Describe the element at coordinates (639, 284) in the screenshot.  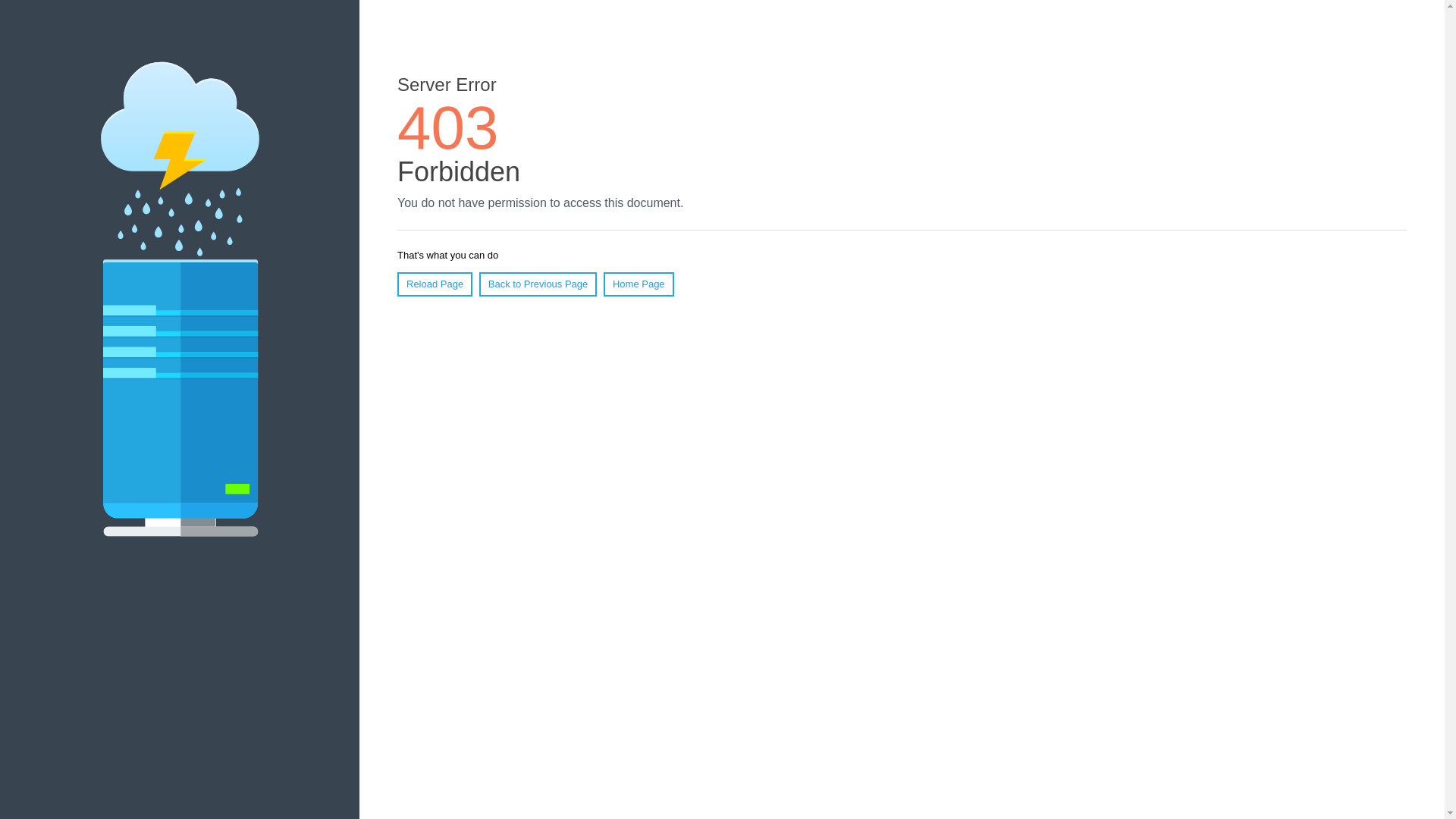
I see `Home Page` at that location.